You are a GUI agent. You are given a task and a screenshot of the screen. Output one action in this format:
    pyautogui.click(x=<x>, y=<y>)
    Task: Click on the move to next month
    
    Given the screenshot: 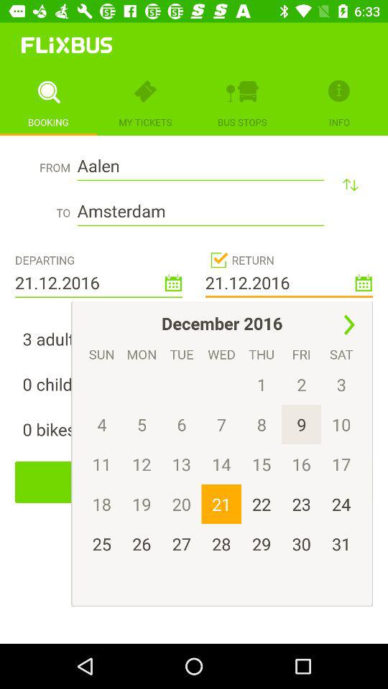 What is the action you would take?
    pyautogui.click(x=349, y=324)
    